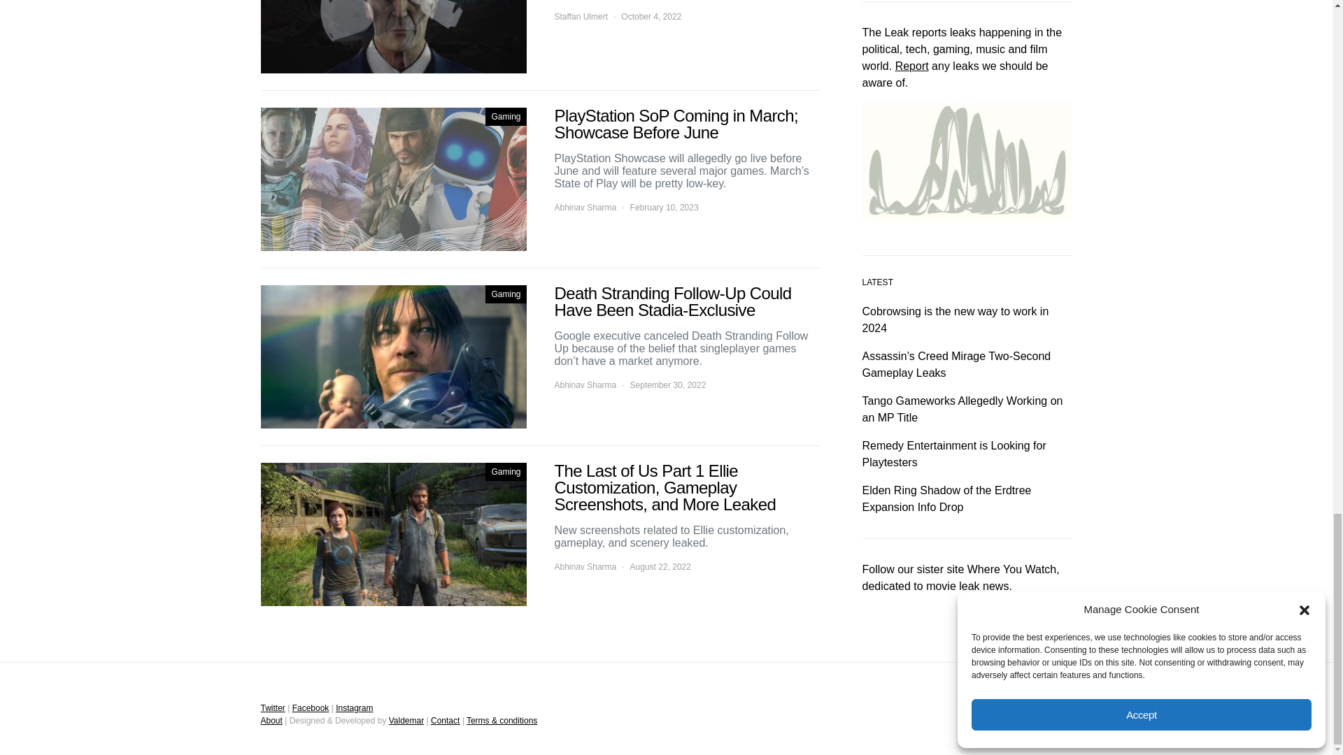 This screenshot has width=1343, height=755. Describe the element at coordinates (585, 385) in the screenshot. I see `View all posts by Abhinav Sharma` at that location.